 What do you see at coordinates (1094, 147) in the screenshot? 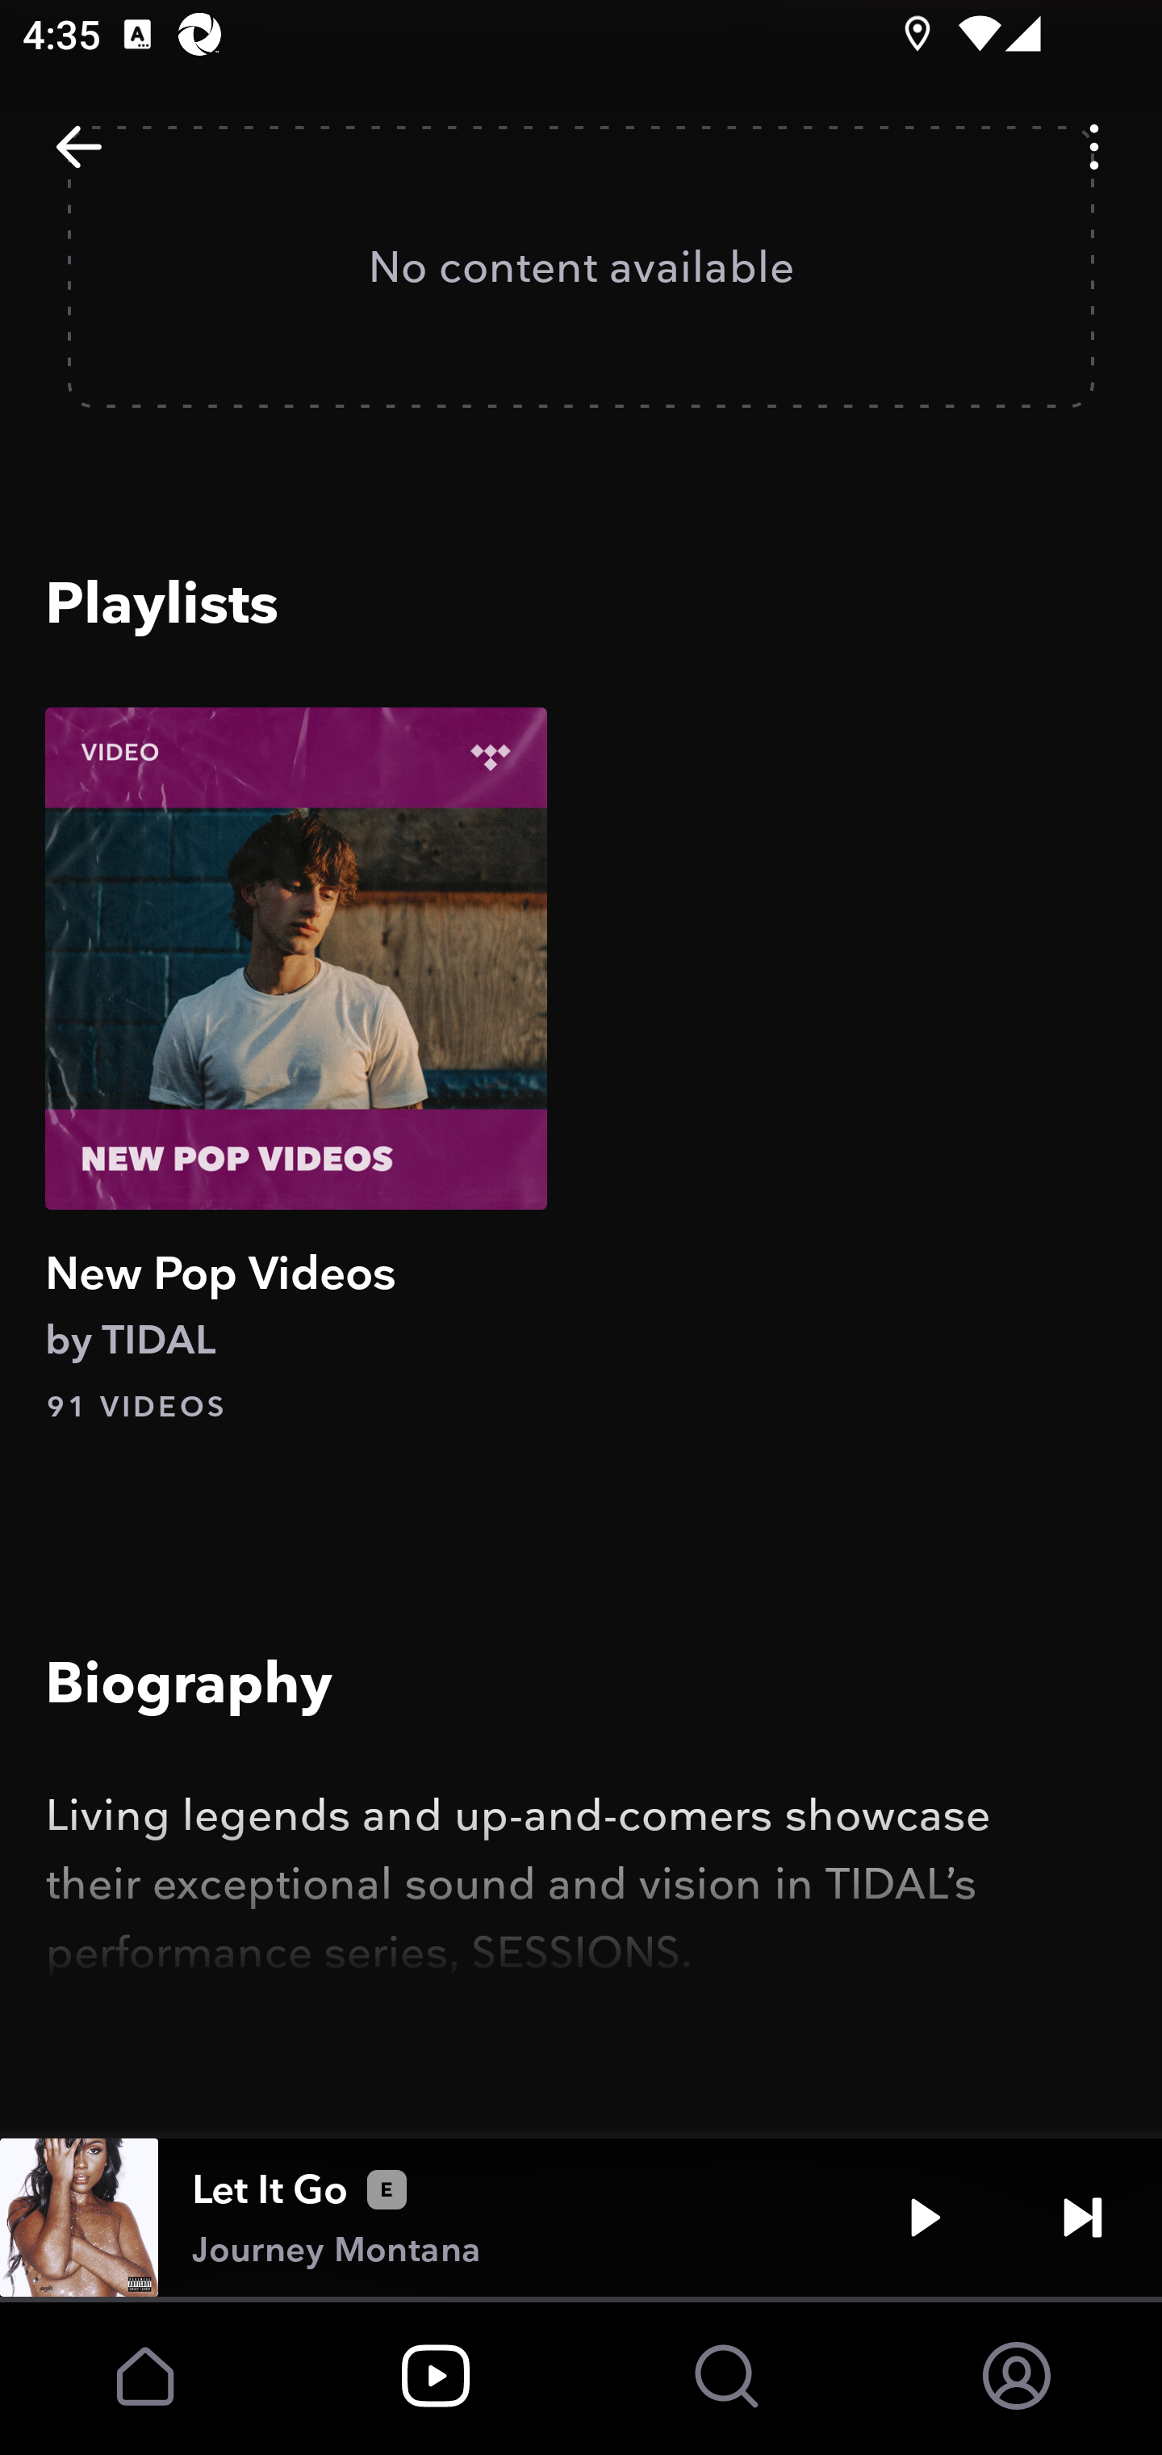
I see `Options` at bounding box center [1094, 147].